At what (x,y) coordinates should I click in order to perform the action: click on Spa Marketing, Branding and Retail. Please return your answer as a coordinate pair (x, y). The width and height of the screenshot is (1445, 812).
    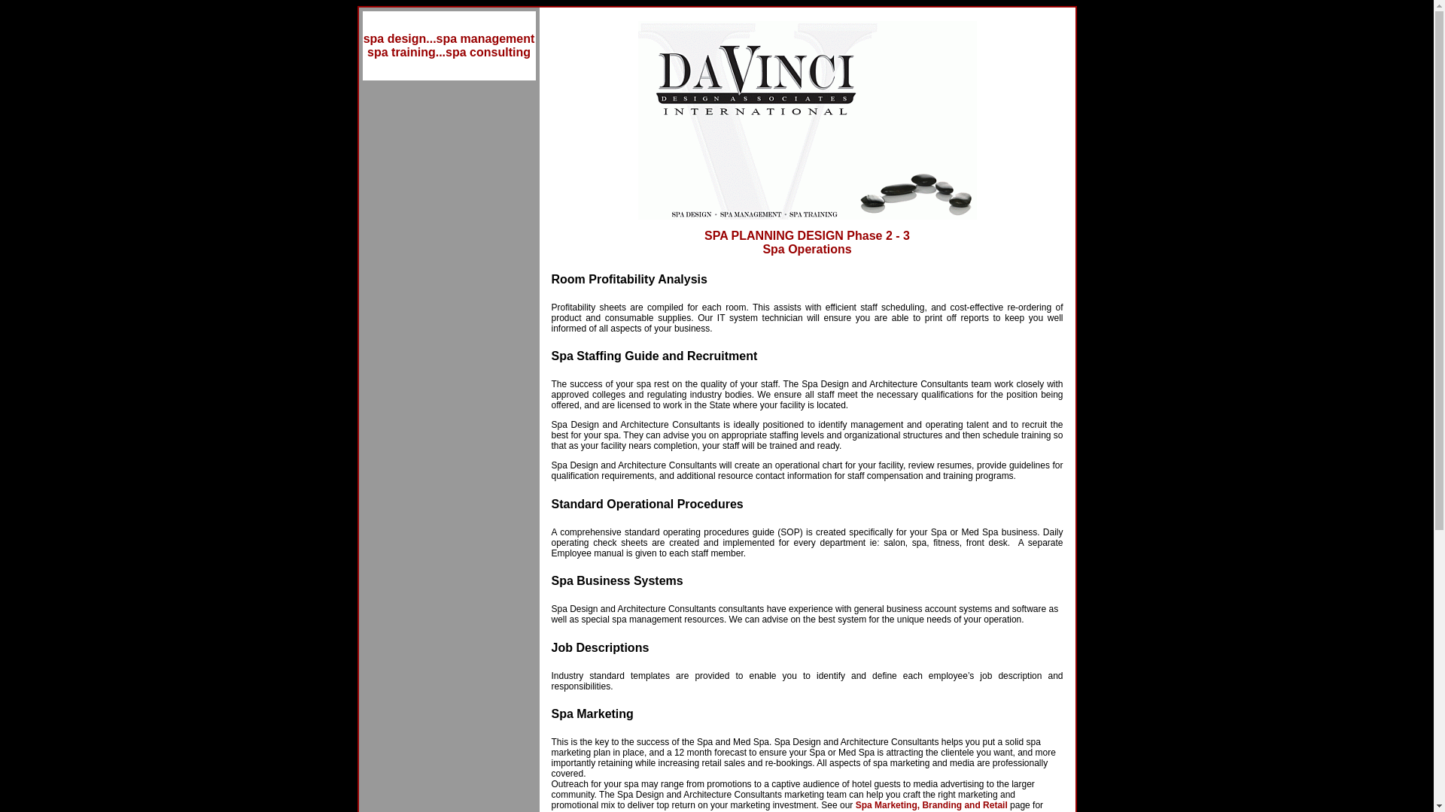
    Looking at the image, I should click on (931, 804).